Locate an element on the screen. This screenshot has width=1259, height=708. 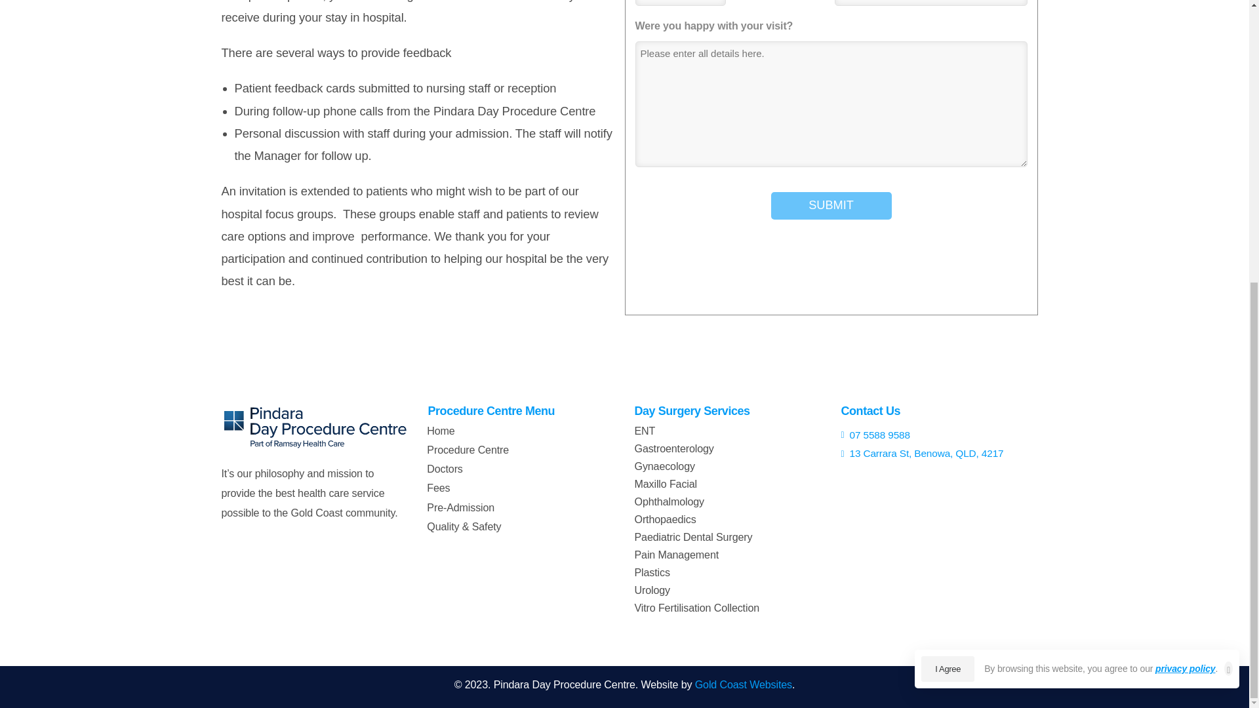
Contact Us is located at coordinates (870, 410).